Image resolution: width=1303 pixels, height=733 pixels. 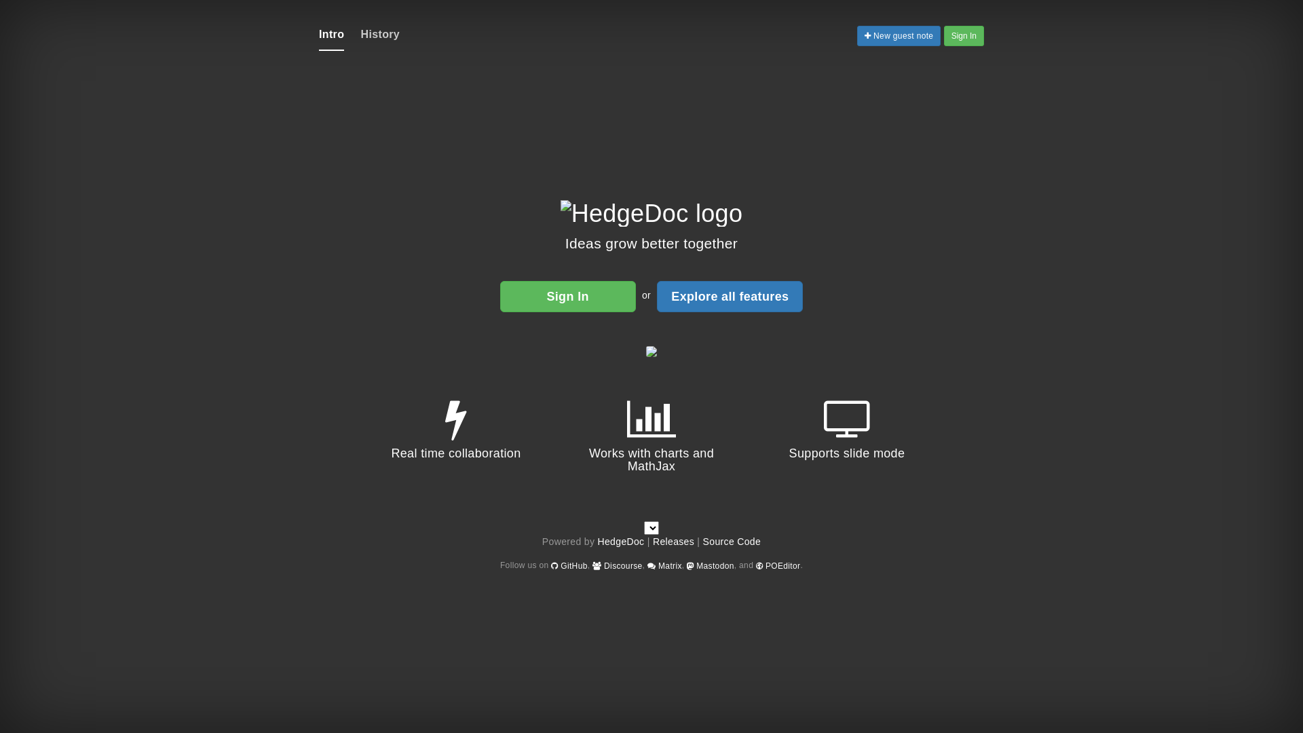 What do you see at coordinates (651, 448) in the screenshot?
I see `Works with charts and MathJax` at bounding box center [651, 448].